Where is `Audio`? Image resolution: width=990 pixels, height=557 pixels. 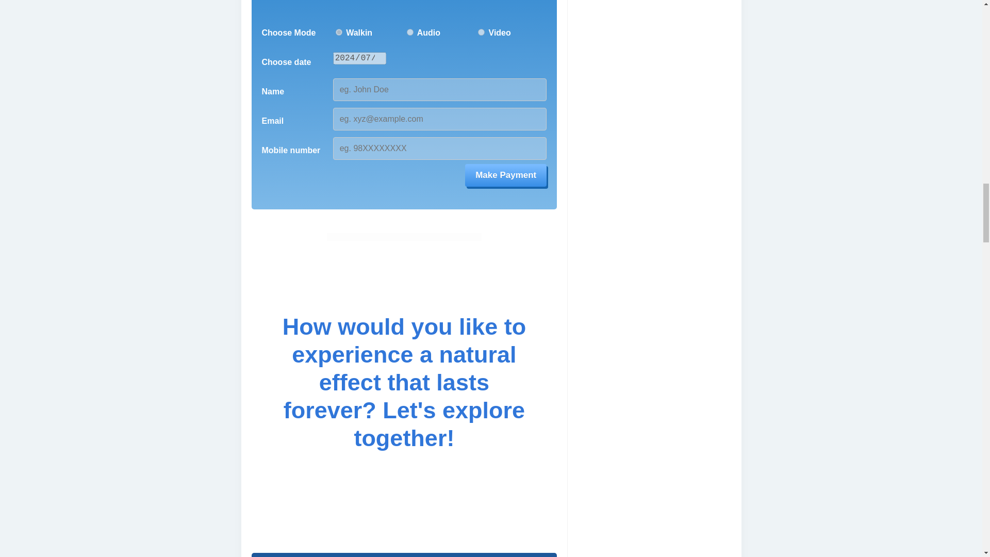
Audio is located at coordinates (410, 32).